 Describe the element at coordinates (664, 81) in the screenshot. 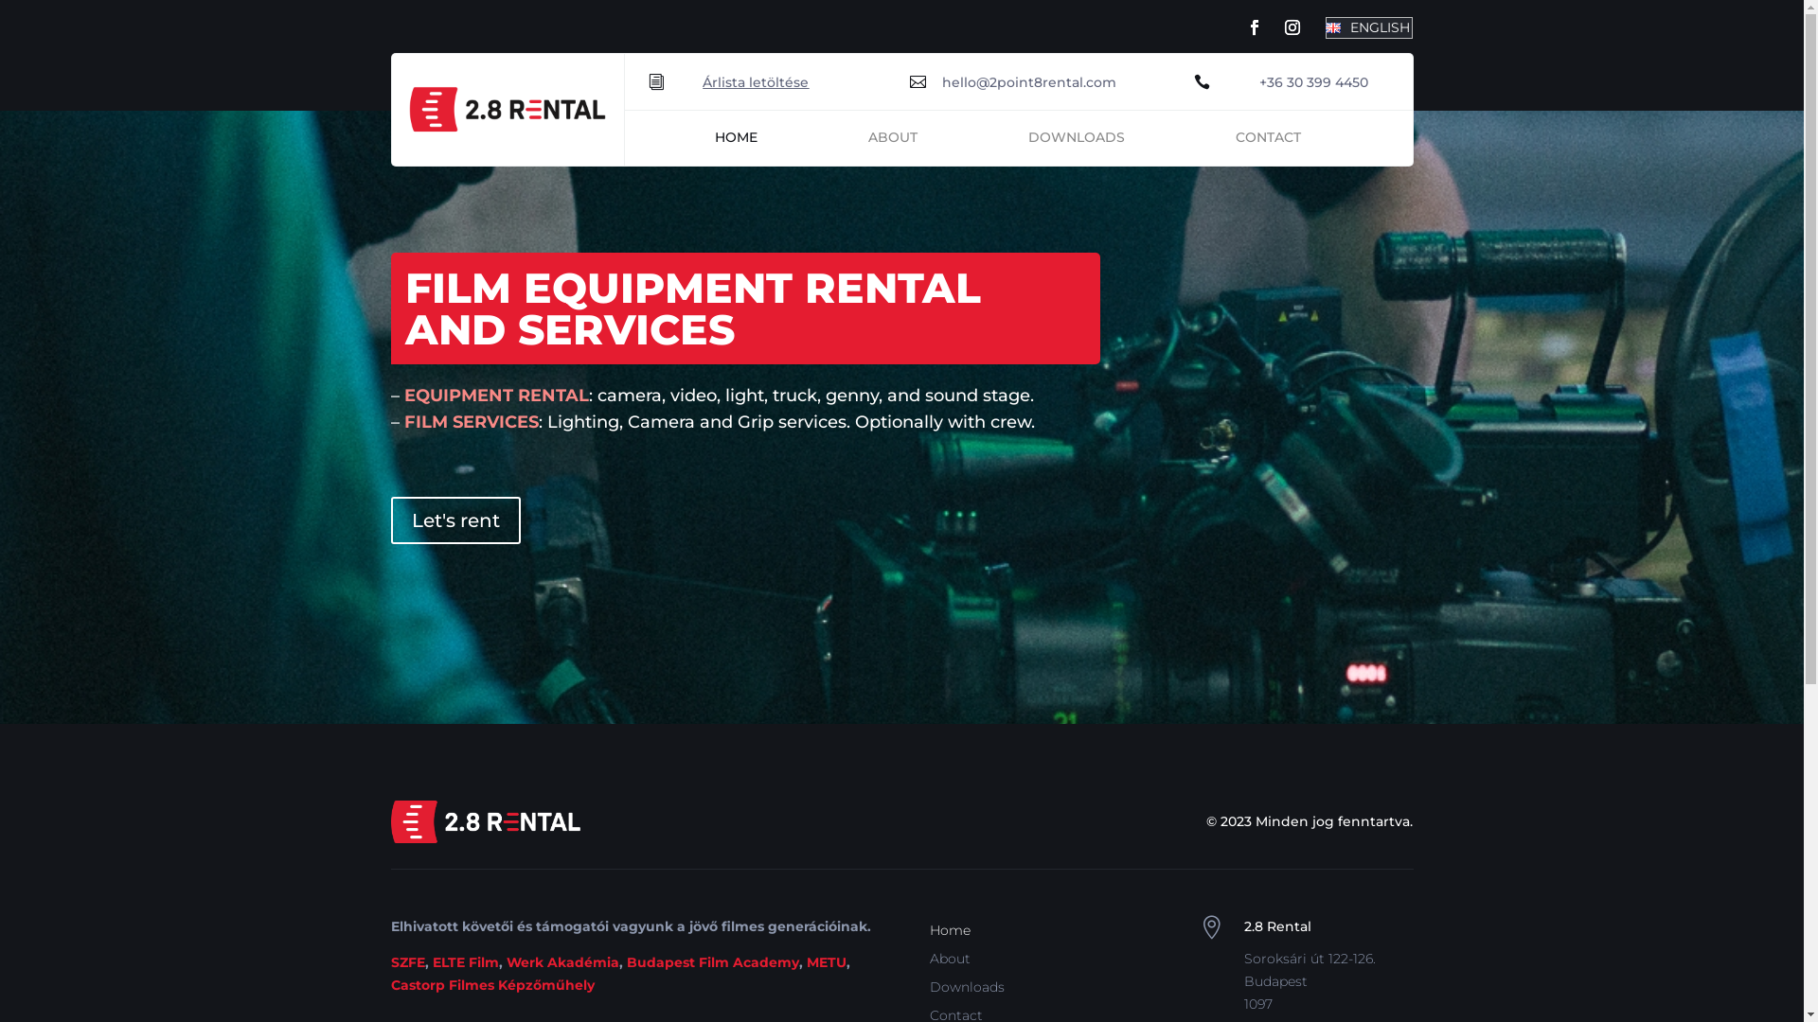

I see `i` at that location.